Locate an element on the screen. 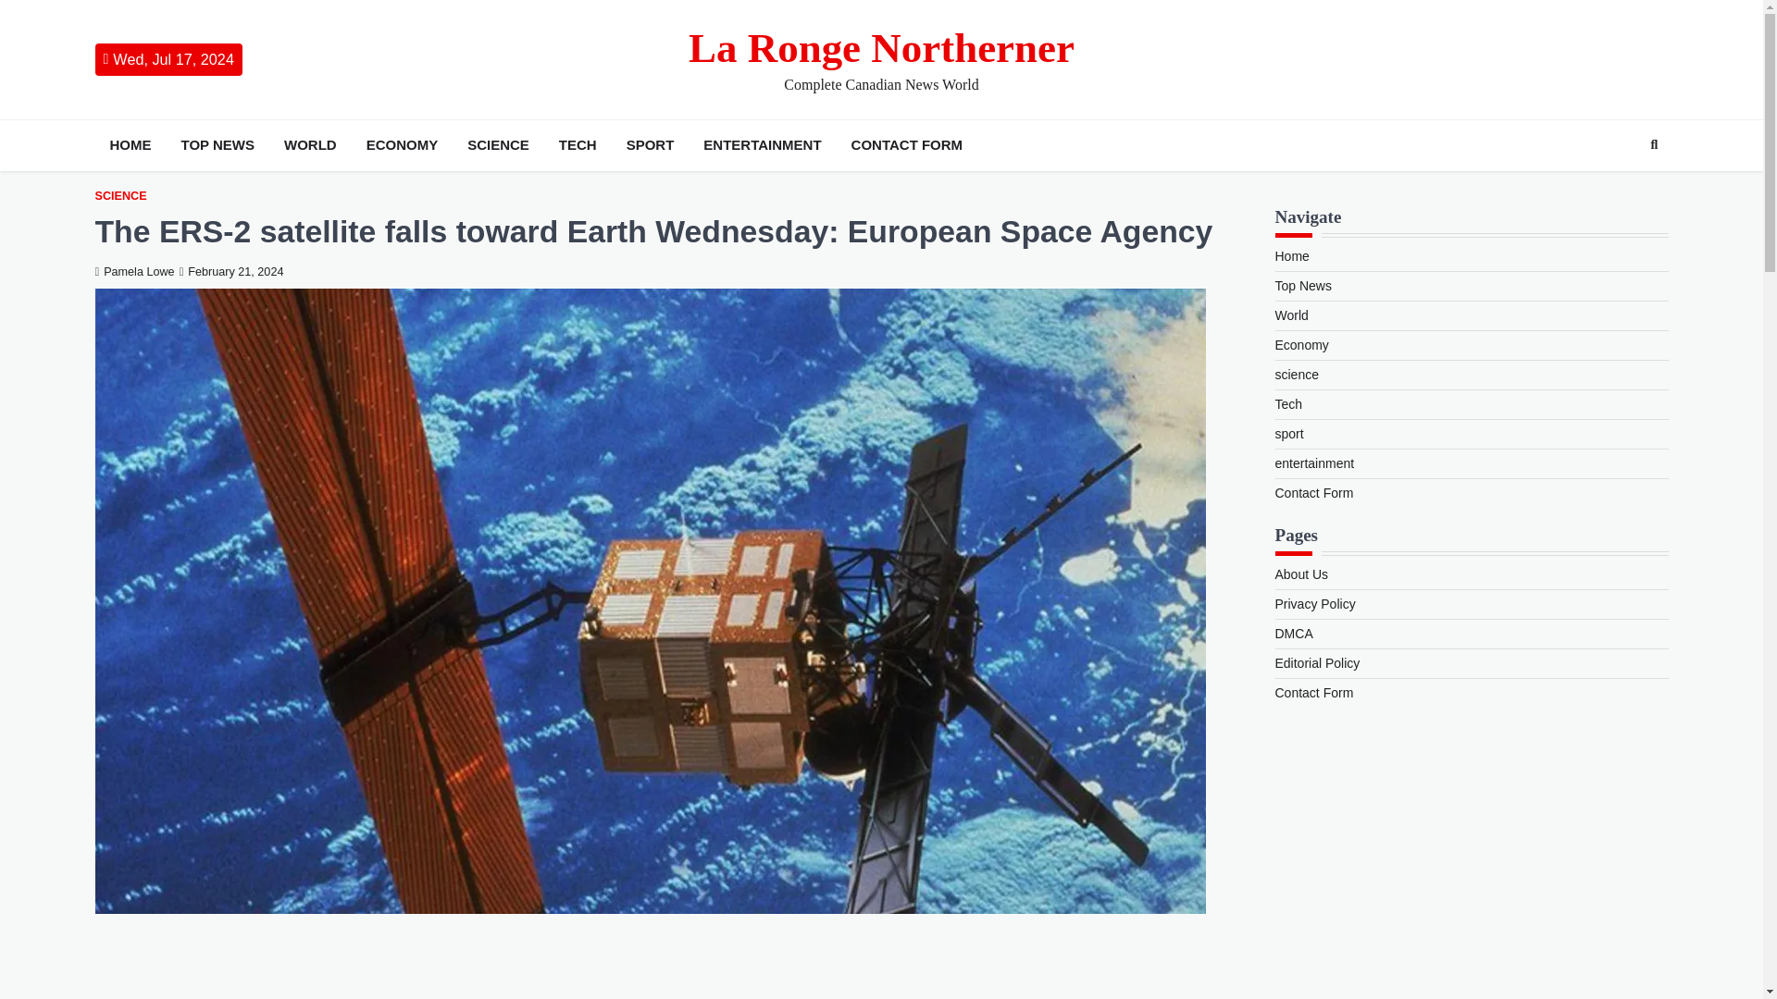 The image size is (1777, 999). sport is located at coordinates (1290, 434).